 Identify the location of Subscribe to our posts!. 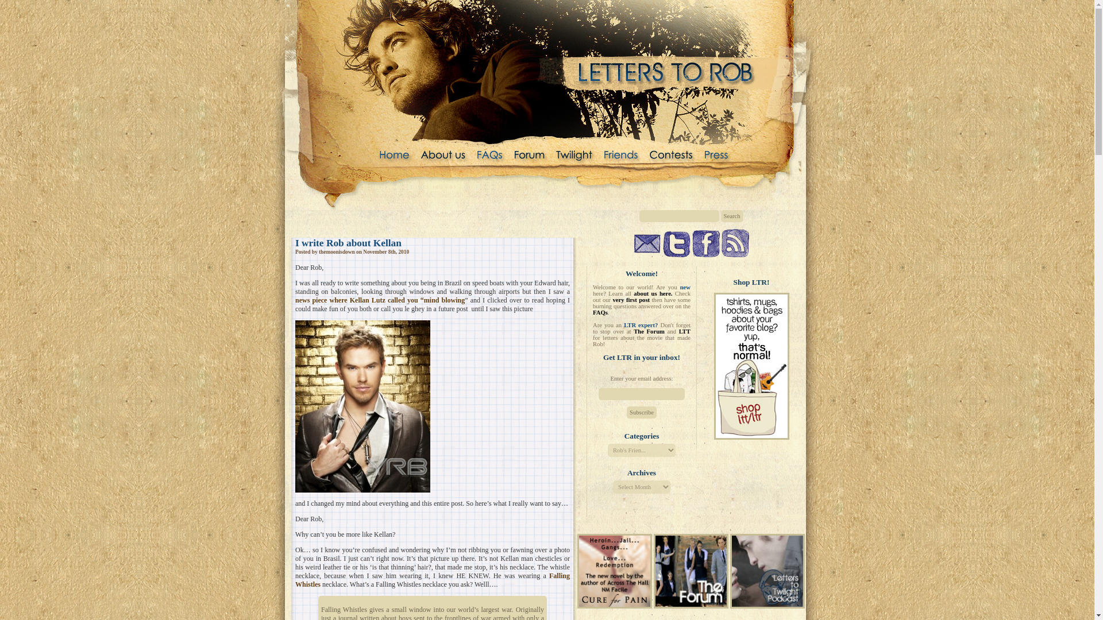
(735, 243).